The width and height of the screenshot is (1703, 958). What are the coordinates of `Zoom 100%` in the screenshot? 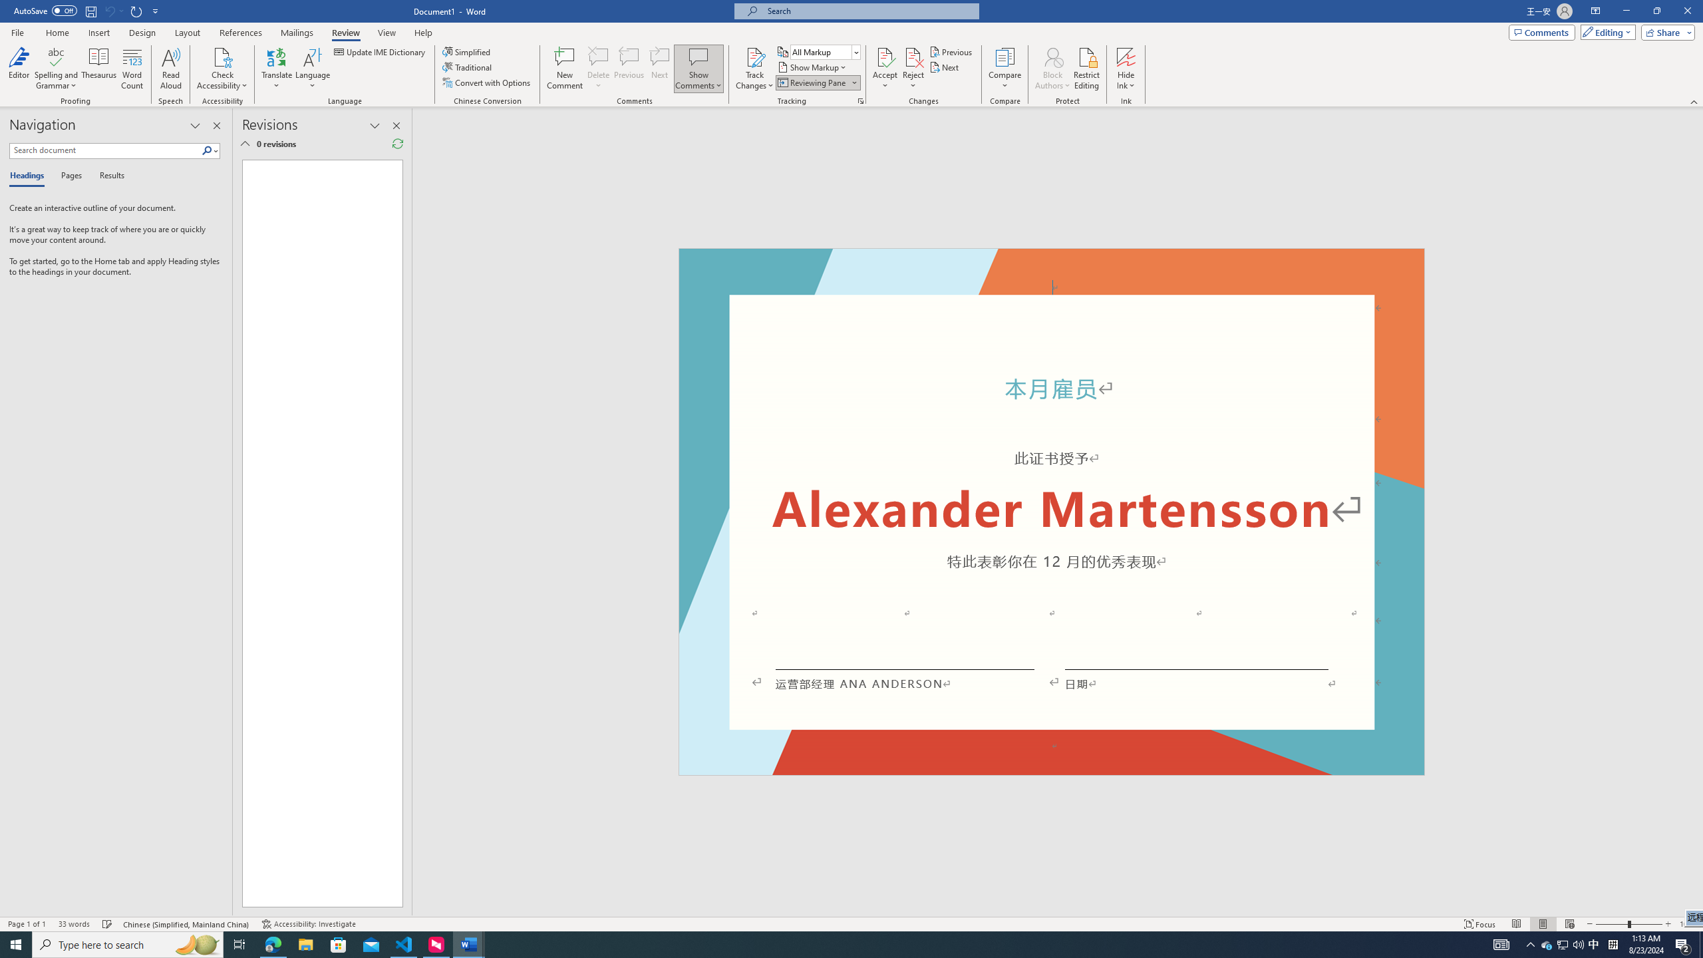 It's located at (1688, 924).